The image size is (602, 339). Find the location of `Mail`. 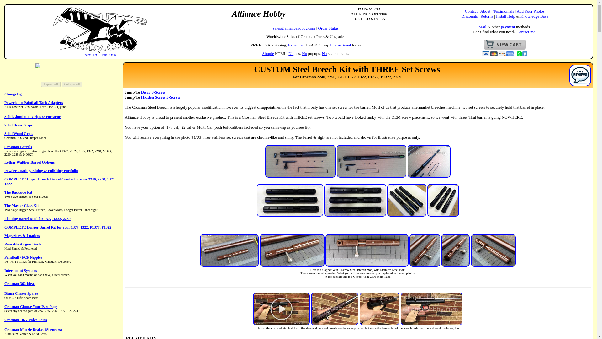

Mail is located at coordinates (482, 26).